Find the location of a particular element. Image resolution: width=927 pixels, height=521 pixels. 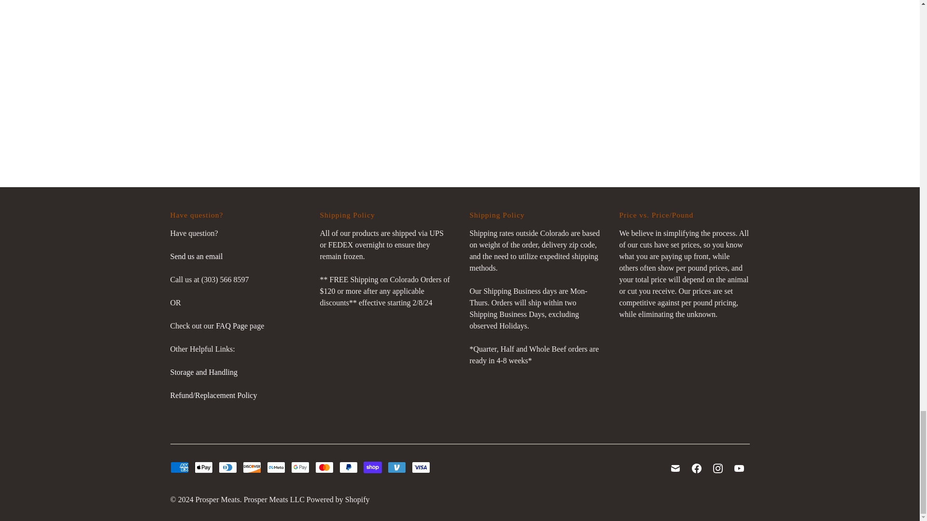

American Express is located at coordinates (179, 467).